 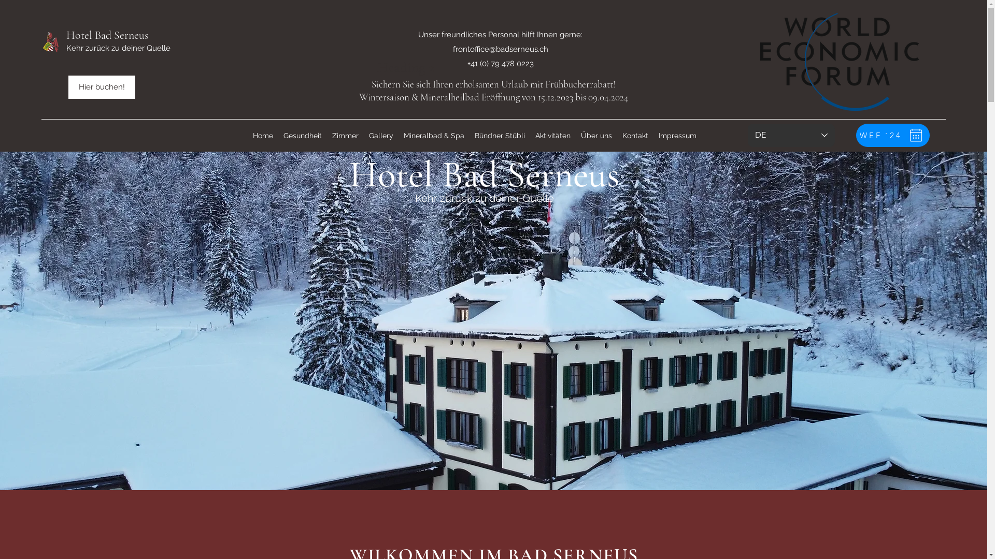 What do you see at coordinates (107, 35) in the screenshot?
I see `Hotel Bad Serneus` at bounding box center [107, 35].